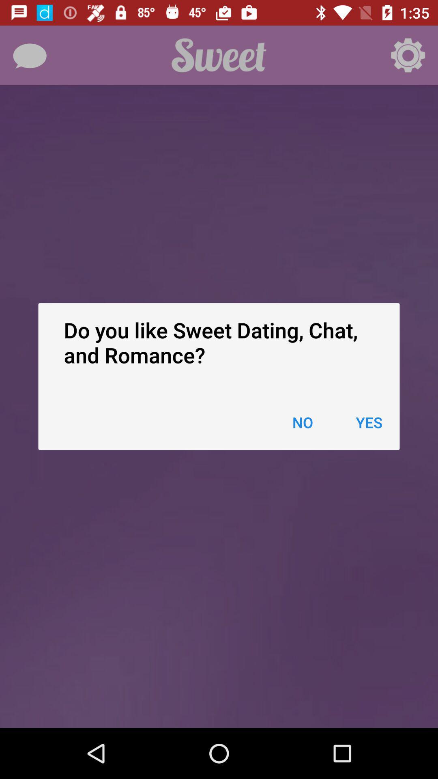  Describe the element at coordinates (369, 422) in the screenshot. I see `select yes item` at that location.